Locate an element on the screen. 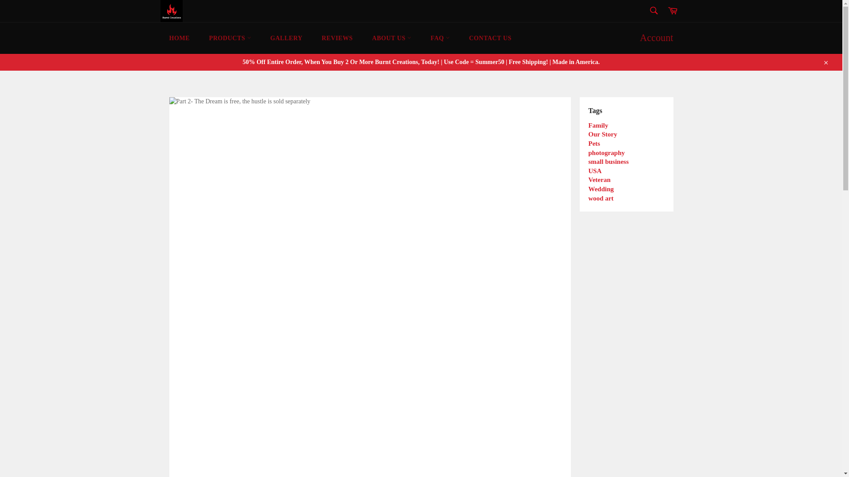  Show articles tagged Our Story is located at coordinates (602, 134).